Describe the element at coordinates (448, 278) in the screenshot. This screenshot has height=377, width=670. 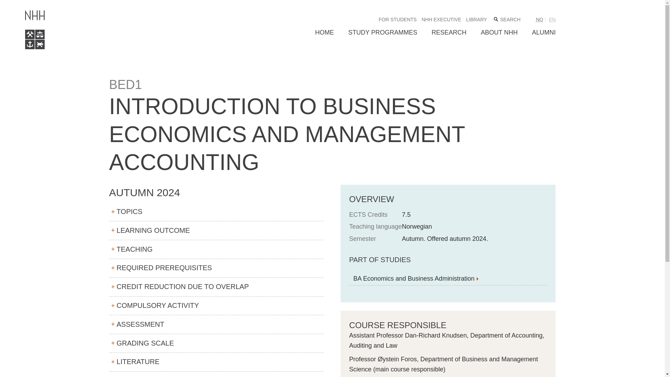
I see `BA Economics and Business Administration` at that location.